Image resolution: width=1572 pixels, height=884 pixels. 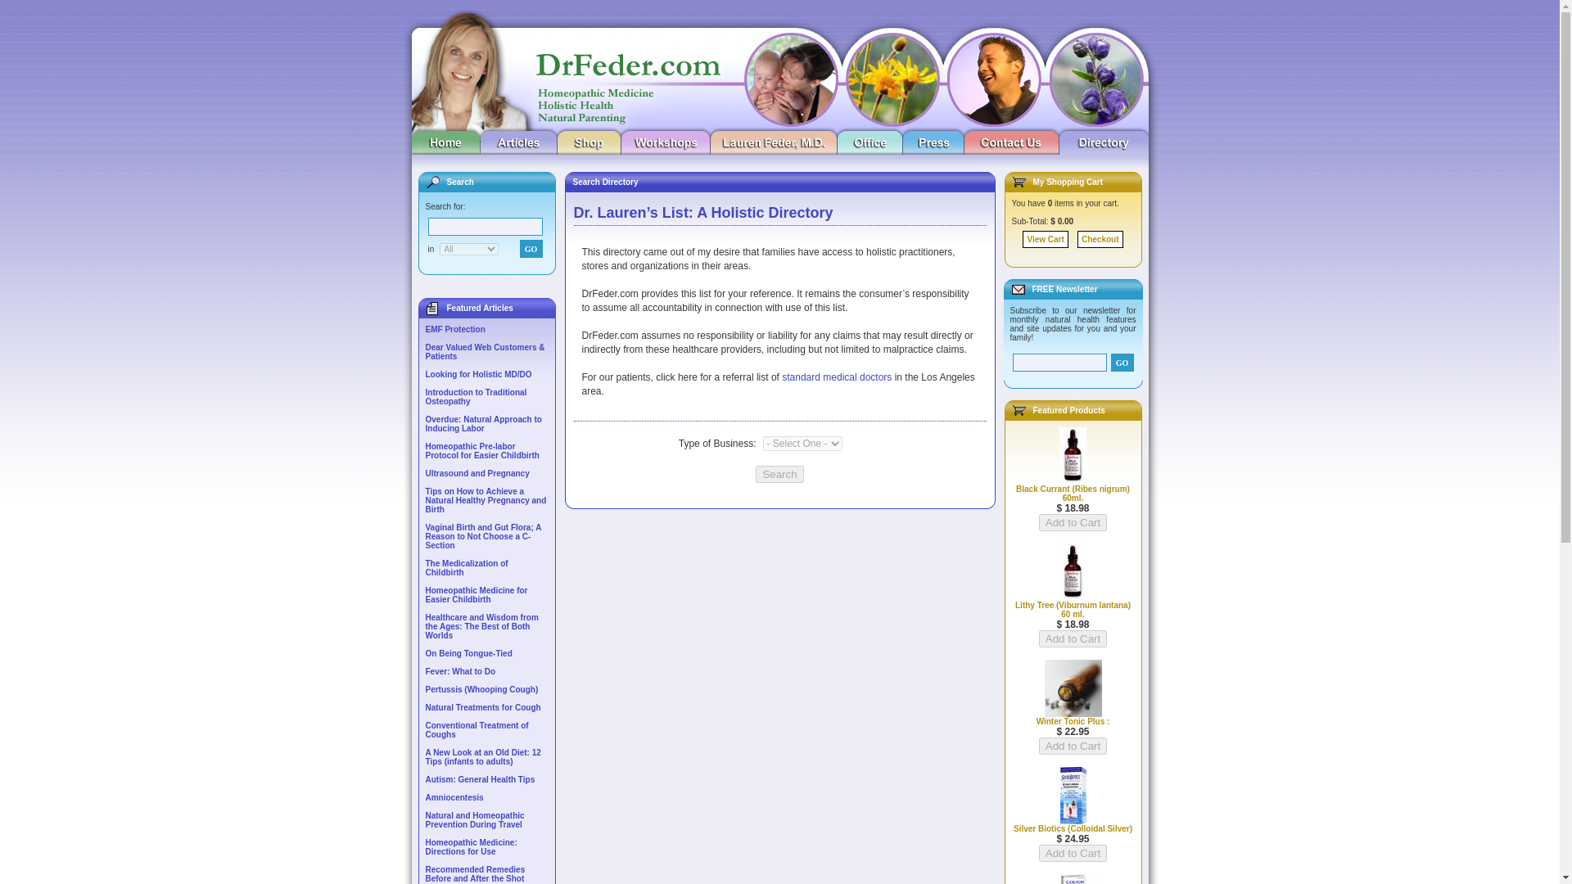 What do you see at coordinates (486, 500) in the screenshot?
I see `Tips on How to Achieve a Natural Healthy Pregnancy and Birth` at bounding box center [486, 500].